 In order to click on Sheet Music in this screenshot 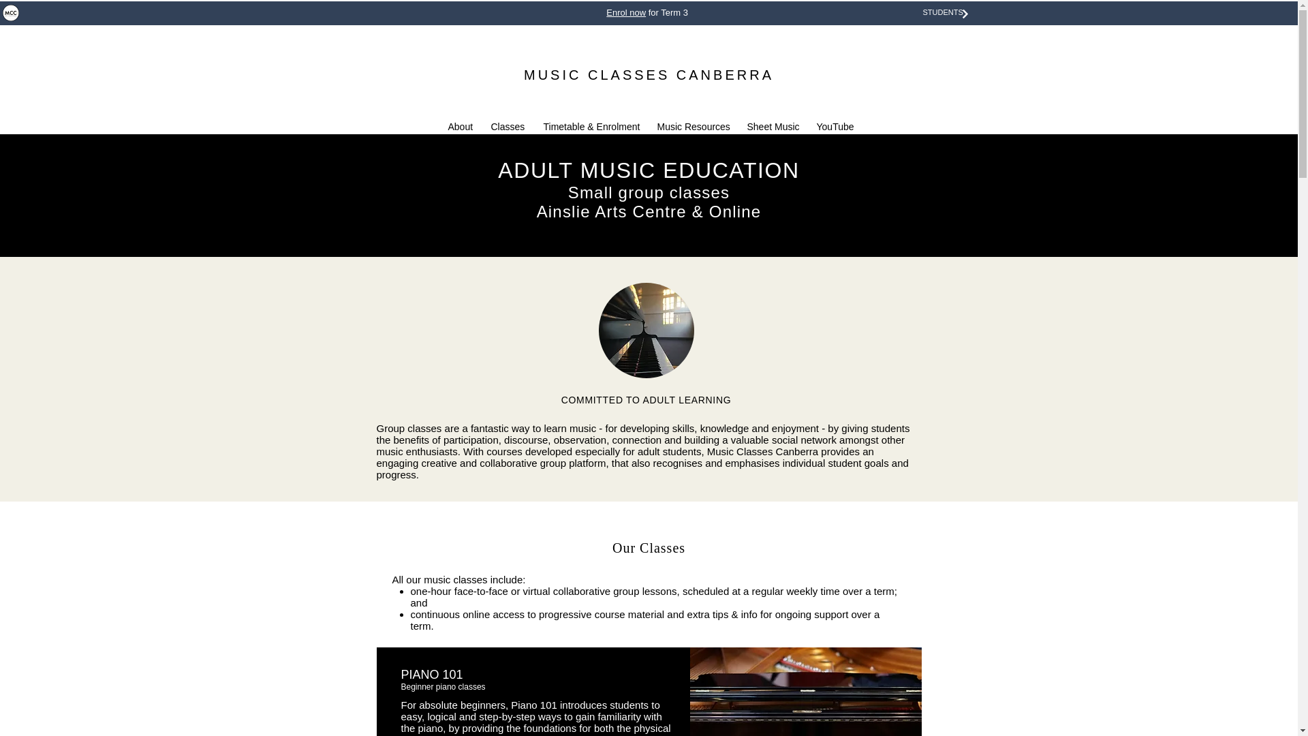, I will do `click(772, 127)`.